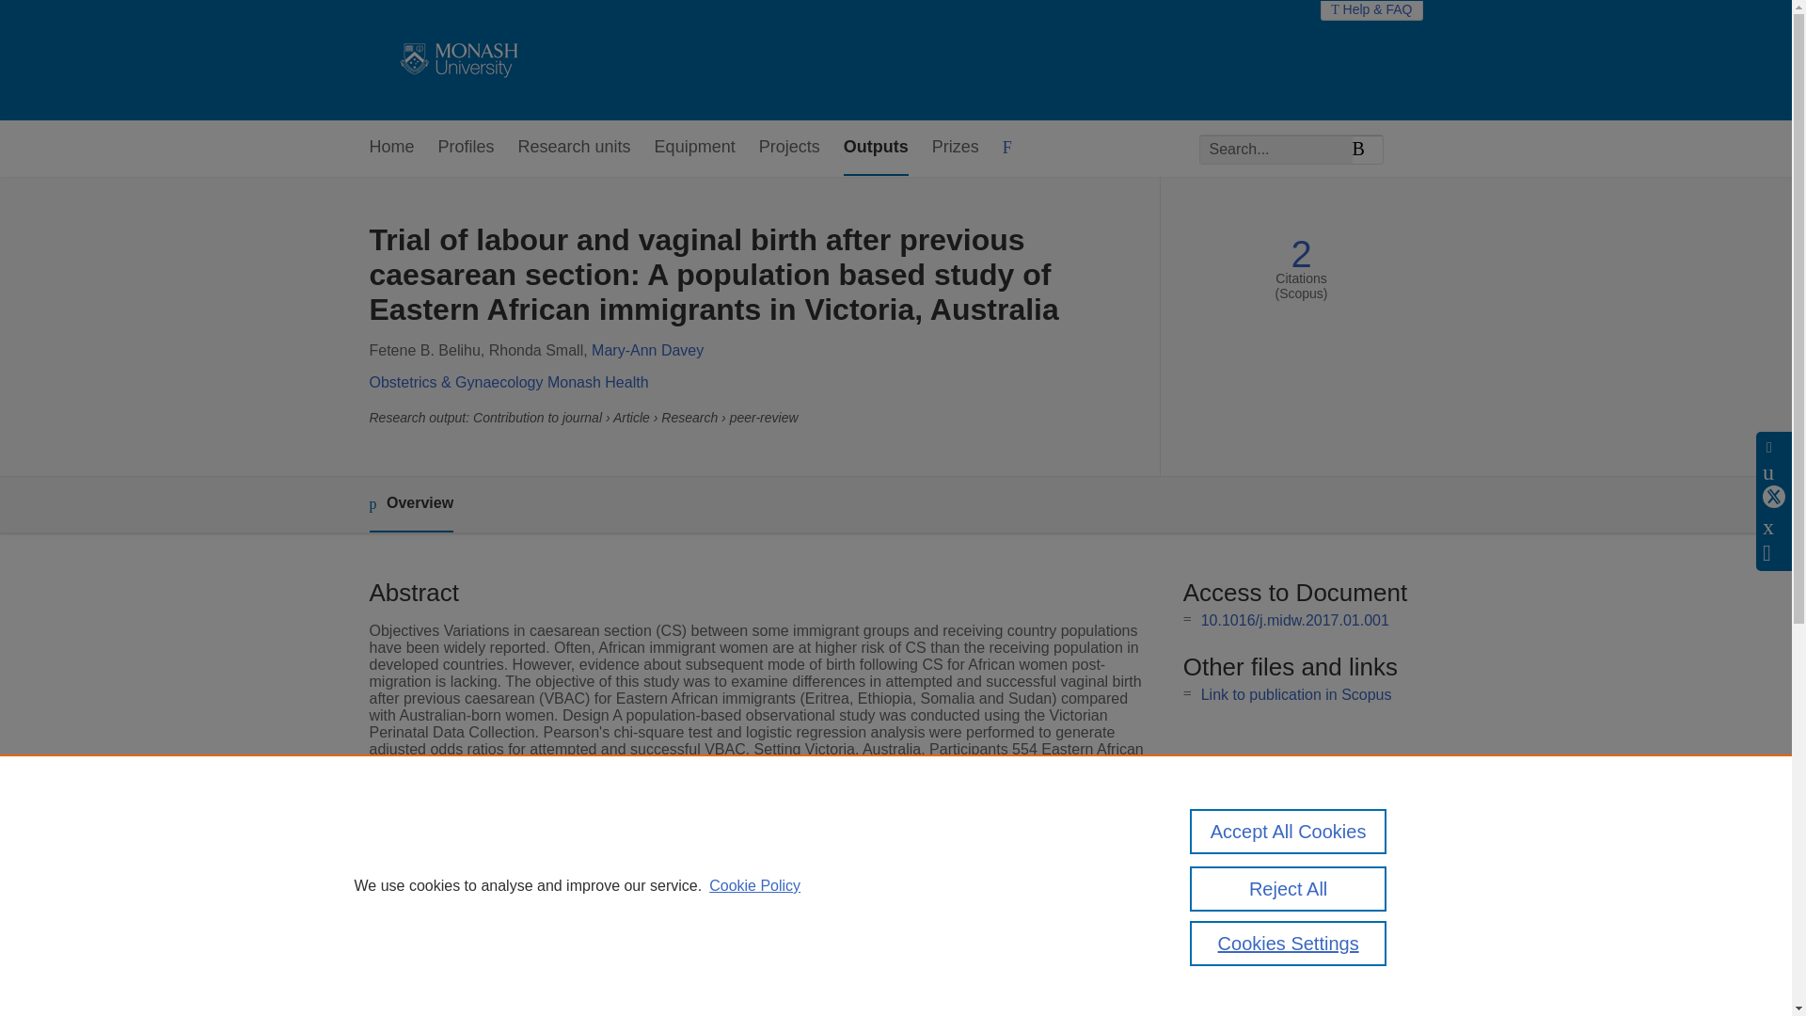 This screenshot has height=1016, width=1806. What do you see at coordinates (875, 148) in the screenshot?
I see `Outputs` at bounding box center [875, 148].